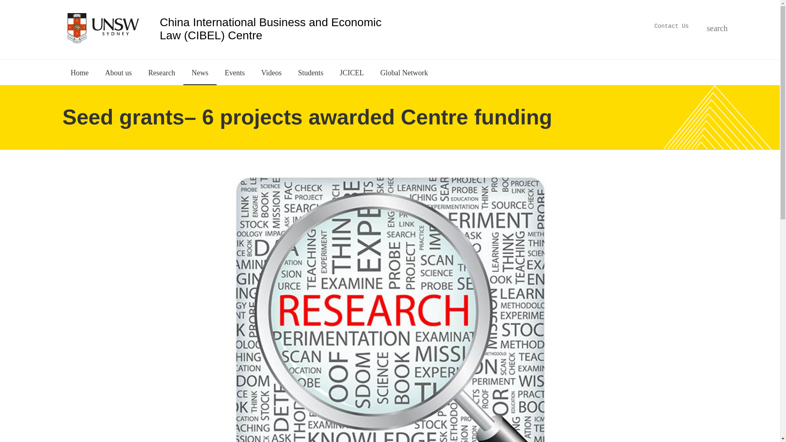  Describe the element at coordinates (671, 26) in the screenshot. I see `Contact Us` at that location.